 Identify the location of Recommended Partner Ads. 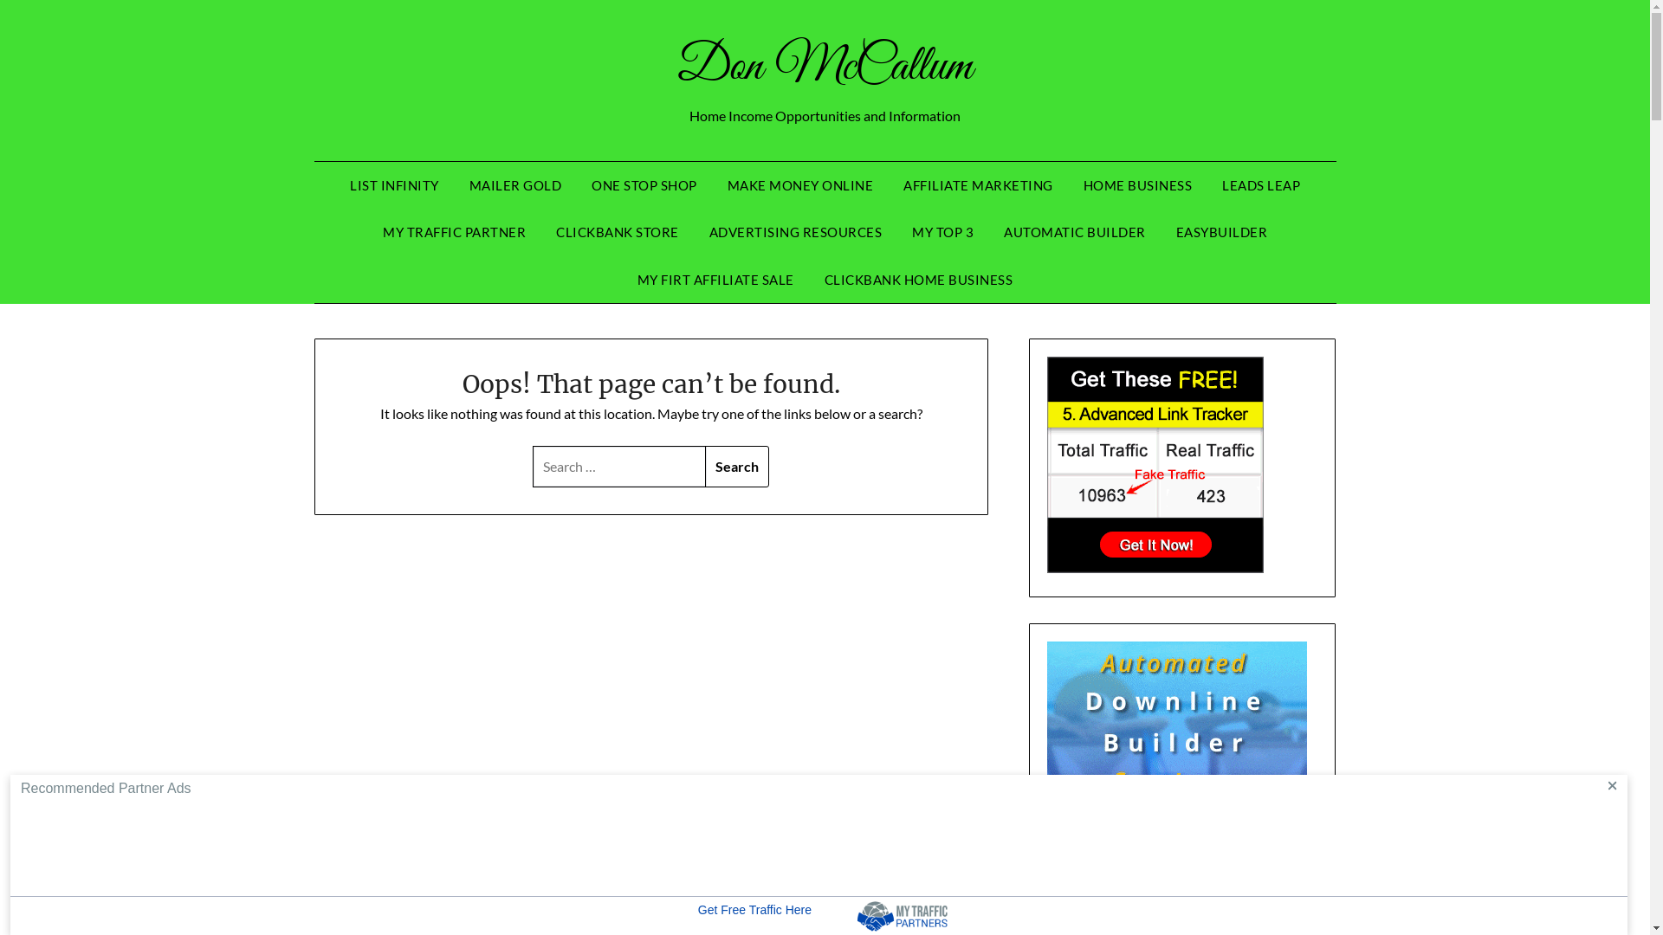
(106, 788).